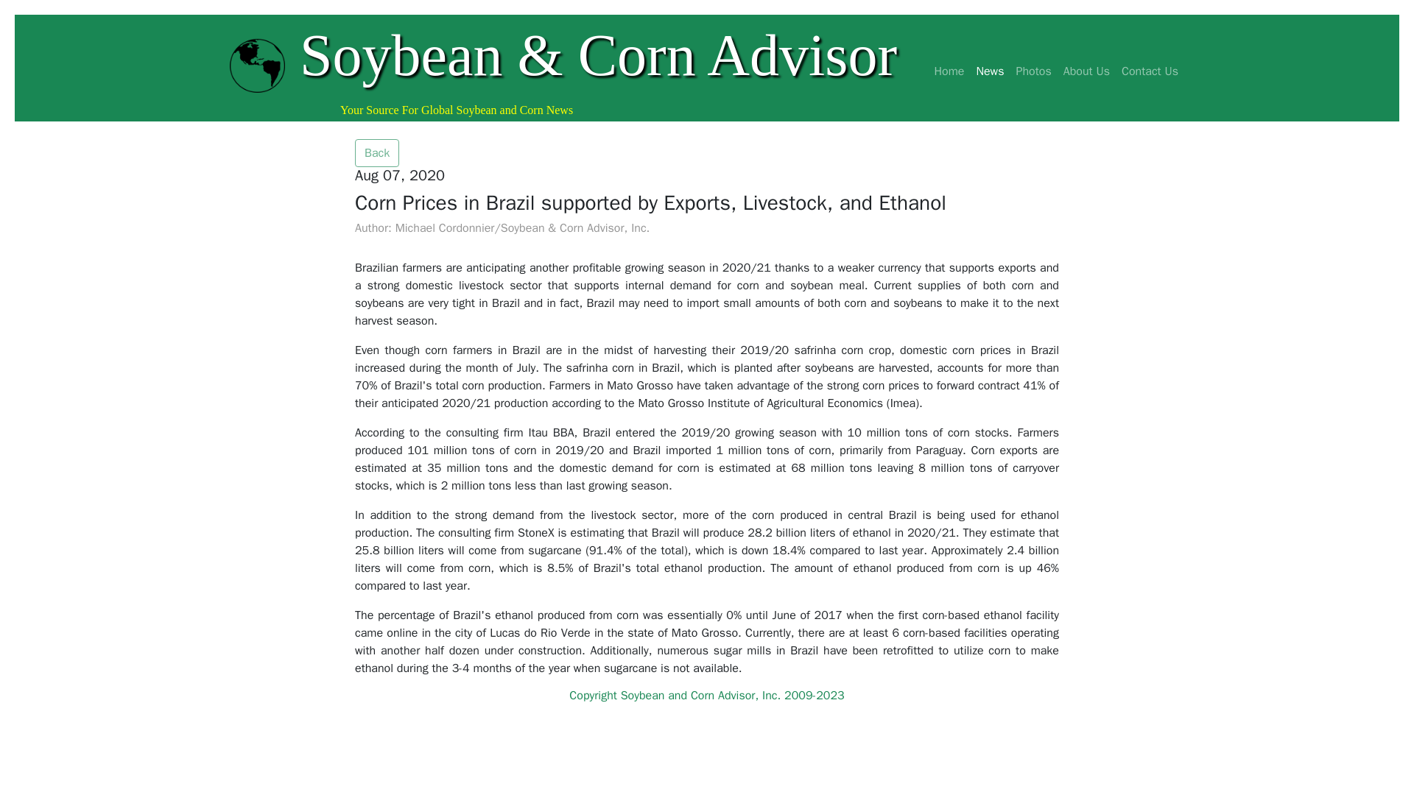 The width and height of the screenshot is (1414, 795). Describe the element at coordinates (1086, 71) in the screenshot. I see `About Us` at that location.